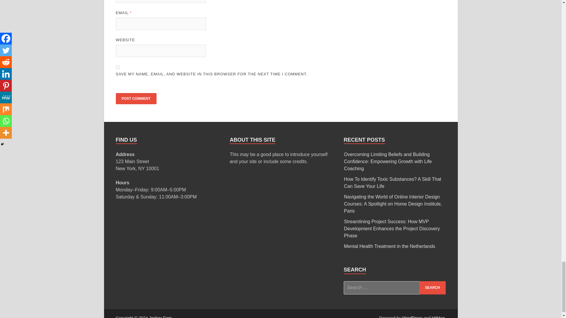  What do you see at coordinates (136, 99) in the screenshot?
I see `Post Comment` at bounding box center [136, 99].